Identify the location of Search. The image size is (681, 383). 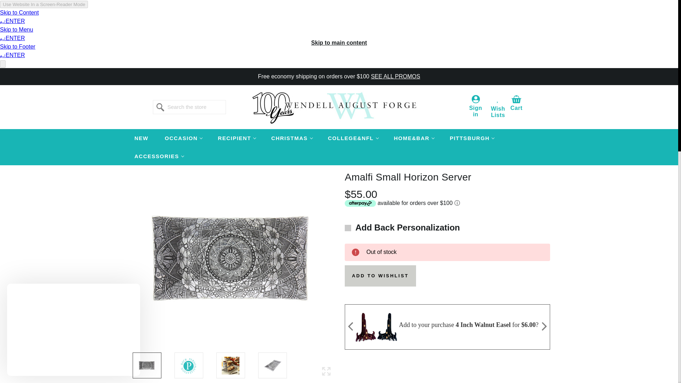
(160, 107).